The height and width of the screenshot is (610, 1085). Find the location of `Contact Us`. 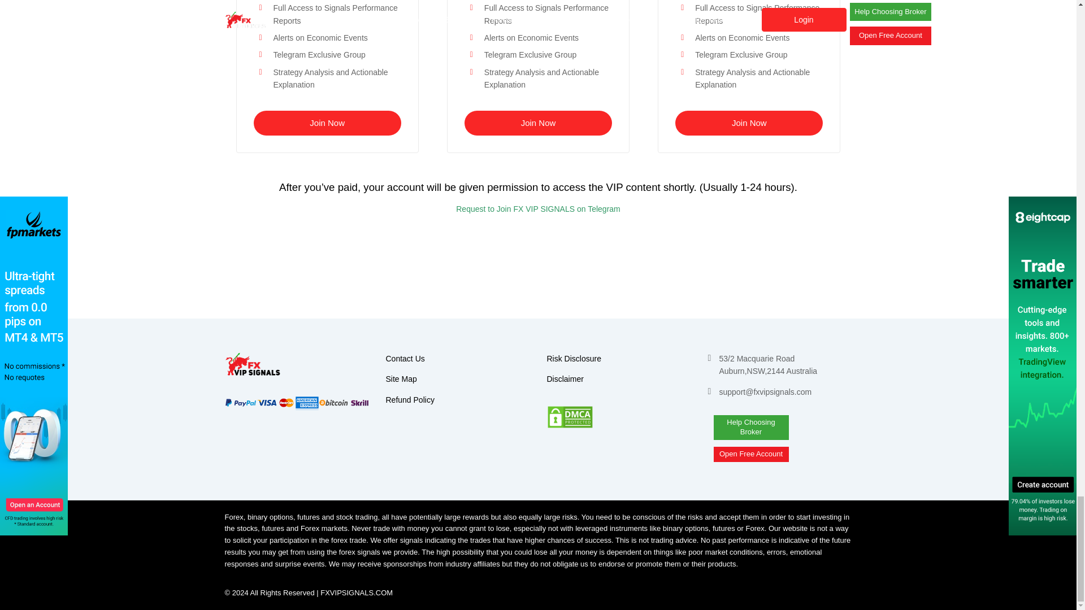

Contact Us is located at coordinates (405, 358).